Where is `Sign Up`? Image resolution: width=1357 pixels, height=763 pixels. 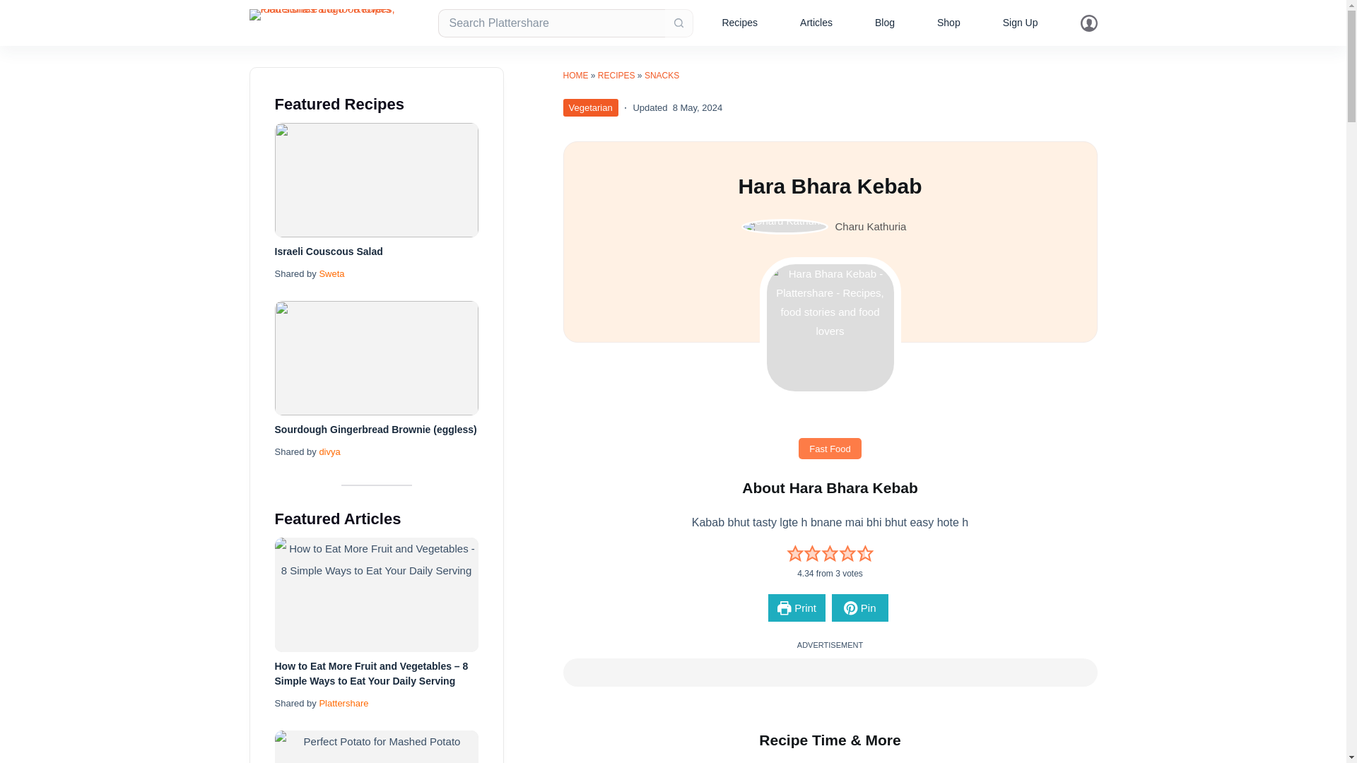
Sign Up is located at coordinates (1021, 23).